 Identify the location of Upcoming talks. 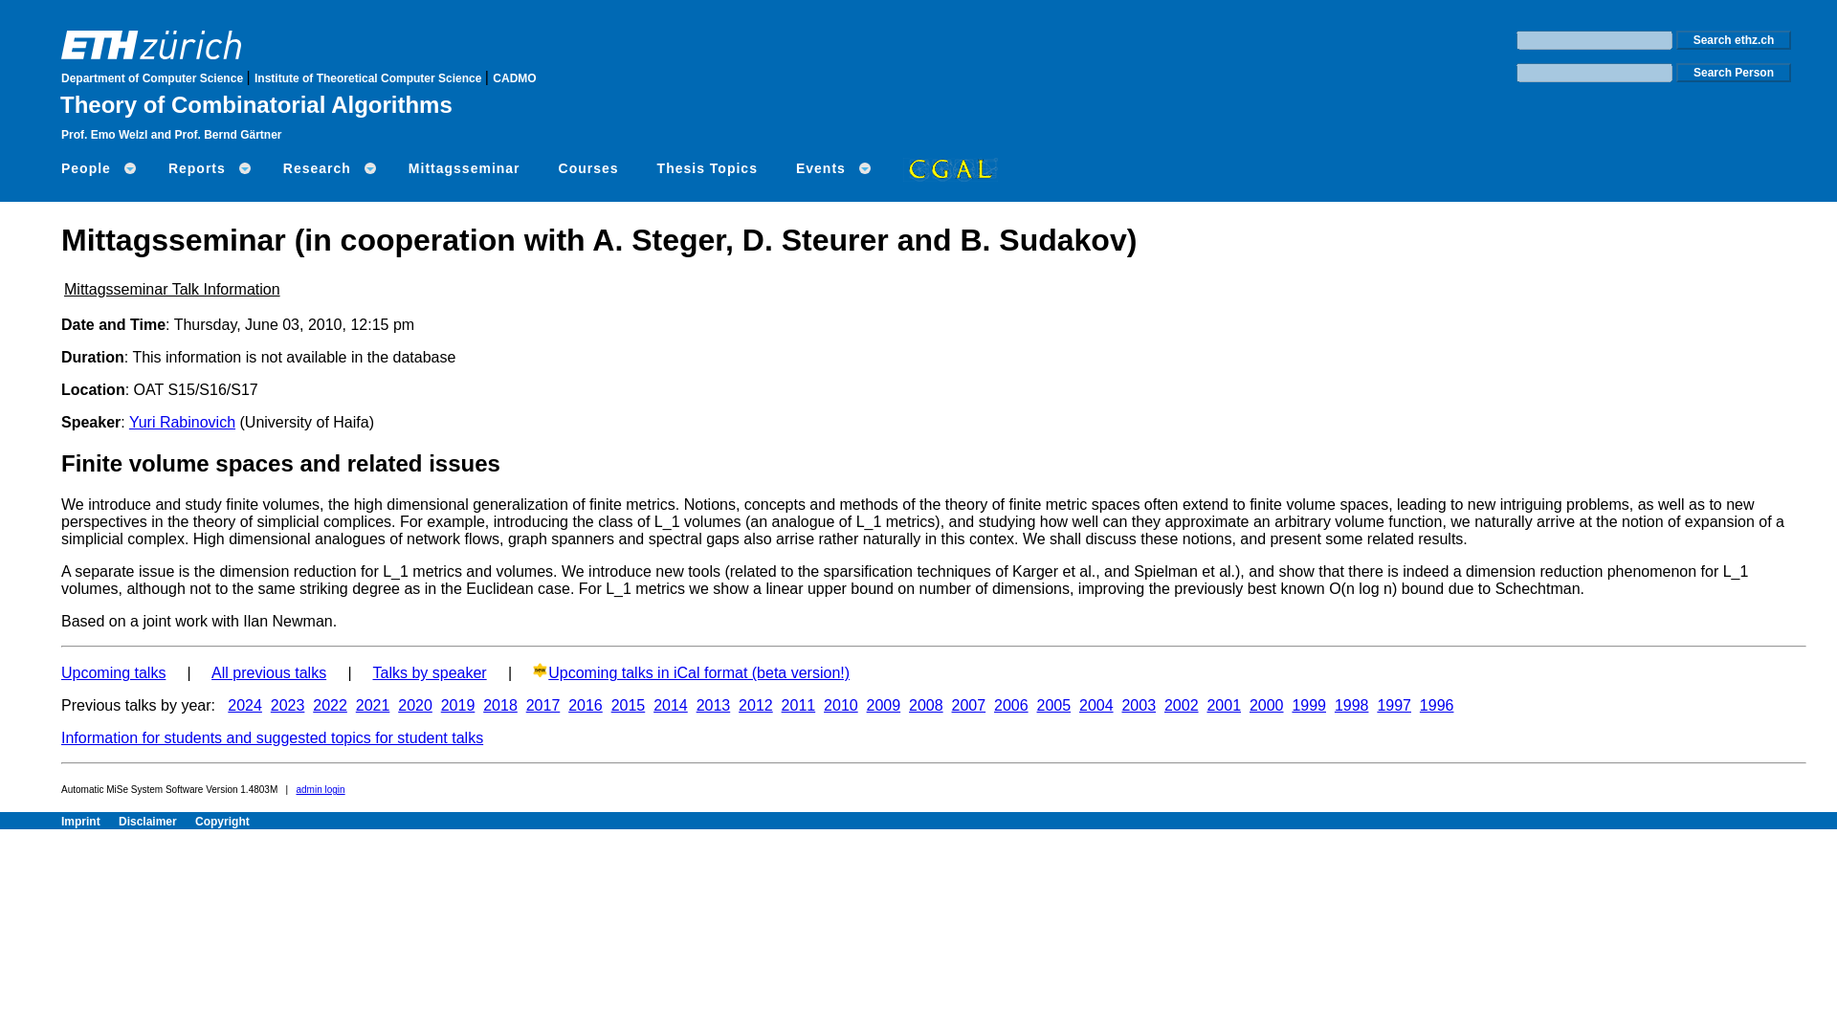
(113, 672).